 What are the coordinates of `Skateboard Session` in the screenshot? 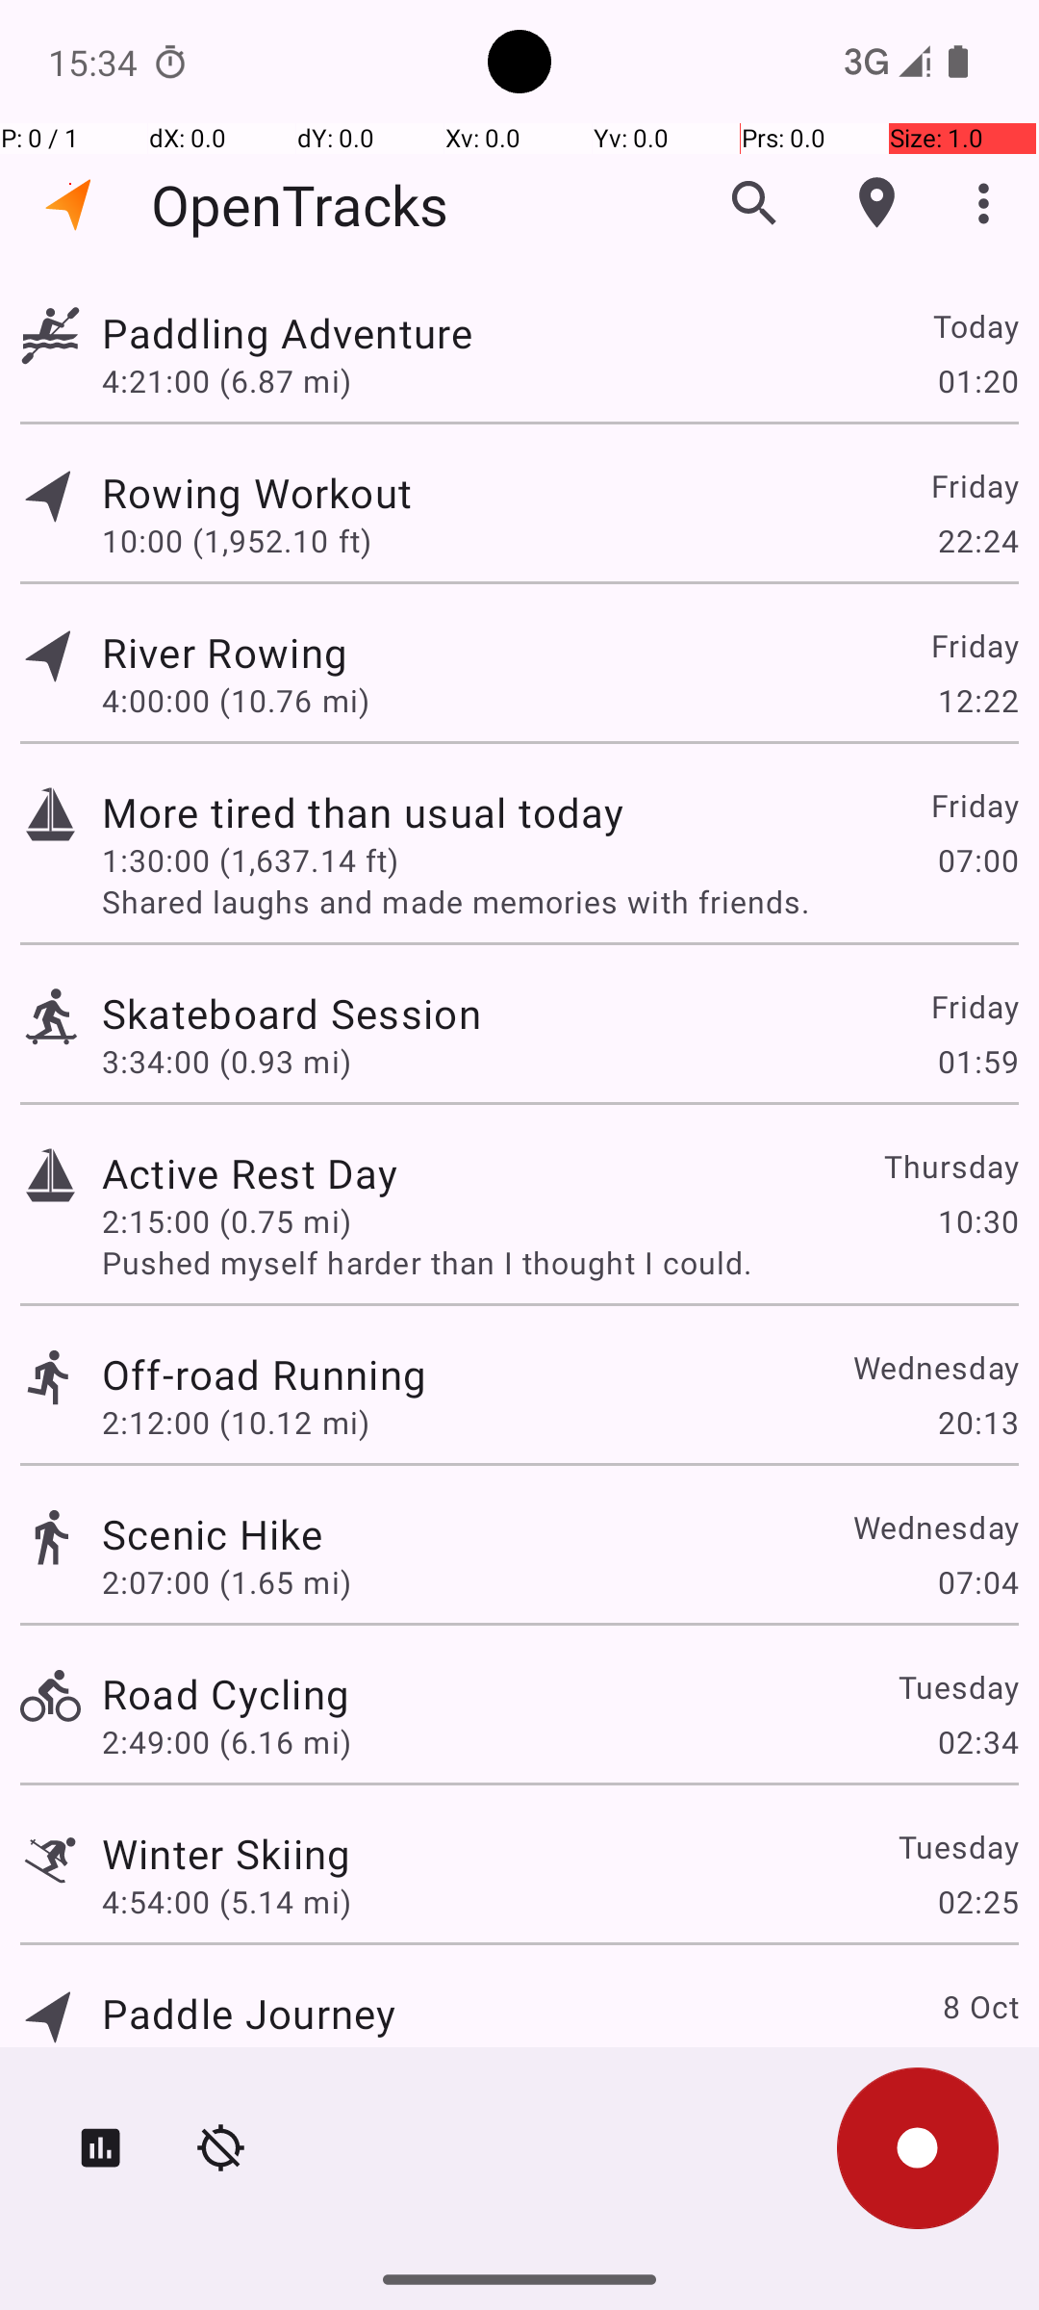 It's located at (291, 1013).